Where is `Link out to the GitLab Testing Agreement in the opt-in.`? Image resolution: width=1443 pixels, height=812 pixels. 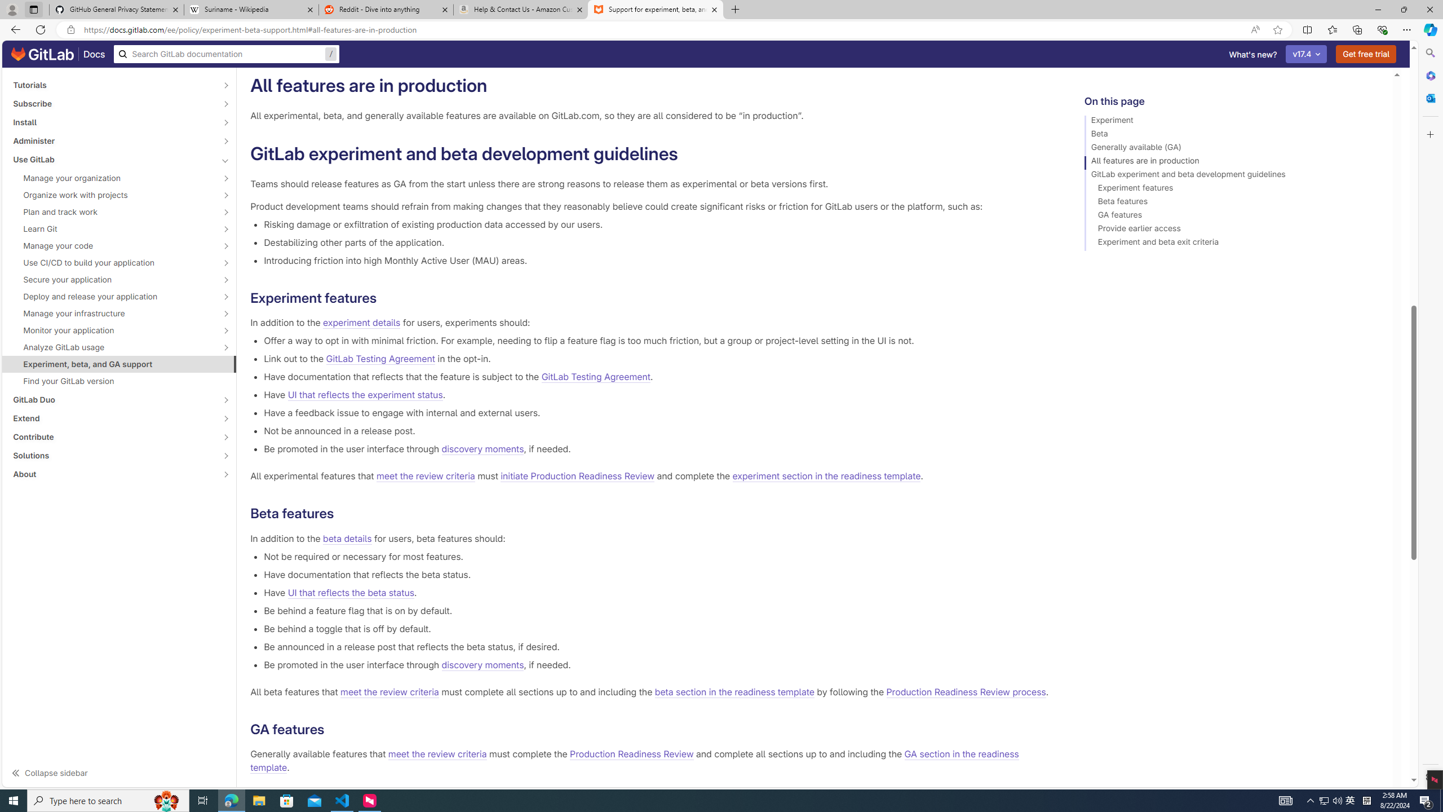 Link out to the GitLab Testing Agreement in the opt-in. is located at coordinates (656, 359).